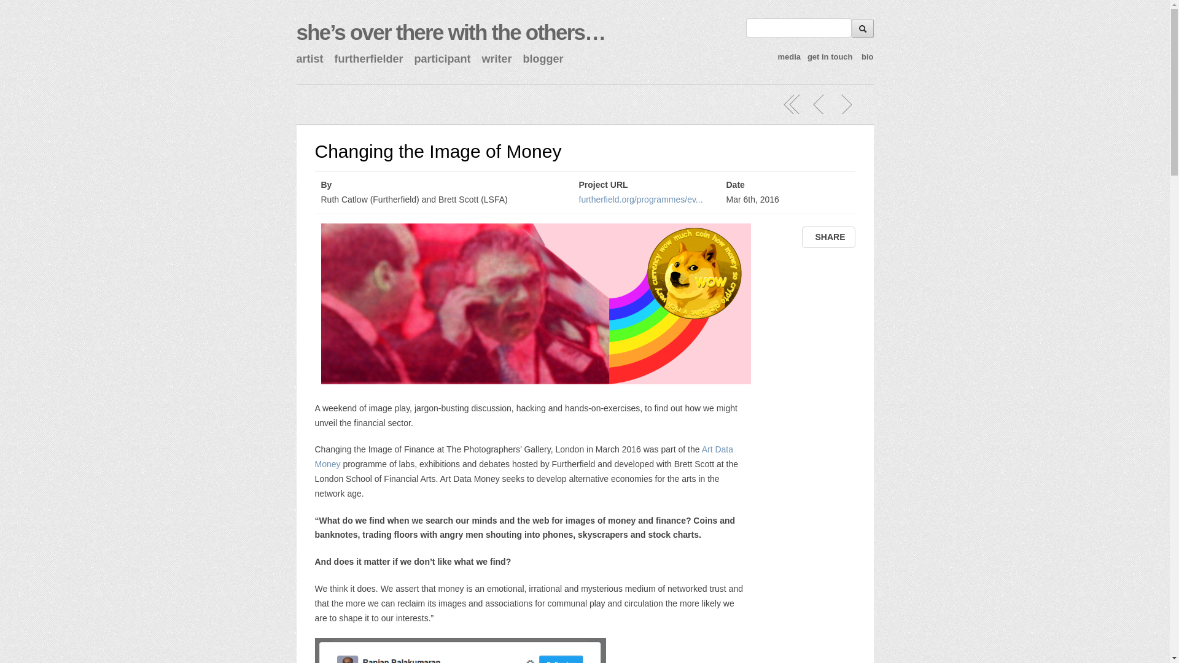 Image resolution: width=1179 pixels, height=663 pixels. I want to click on participant, so click(442, 59).